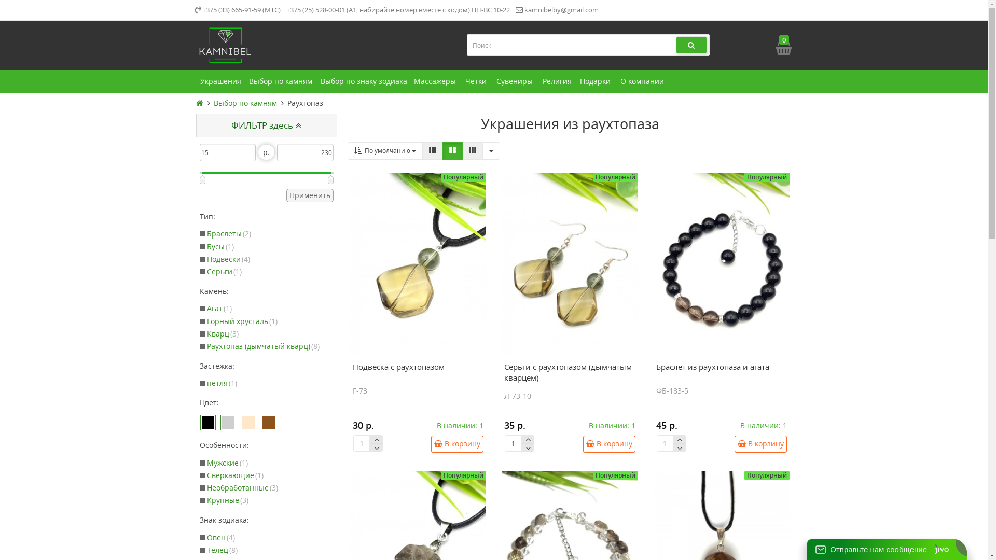 This screenshot has width=996, height=560. What do you see at coordinates (557, 10) in the screenshot?
I see `kamnibelby@gmail.com` at bounding box center [557, 10].